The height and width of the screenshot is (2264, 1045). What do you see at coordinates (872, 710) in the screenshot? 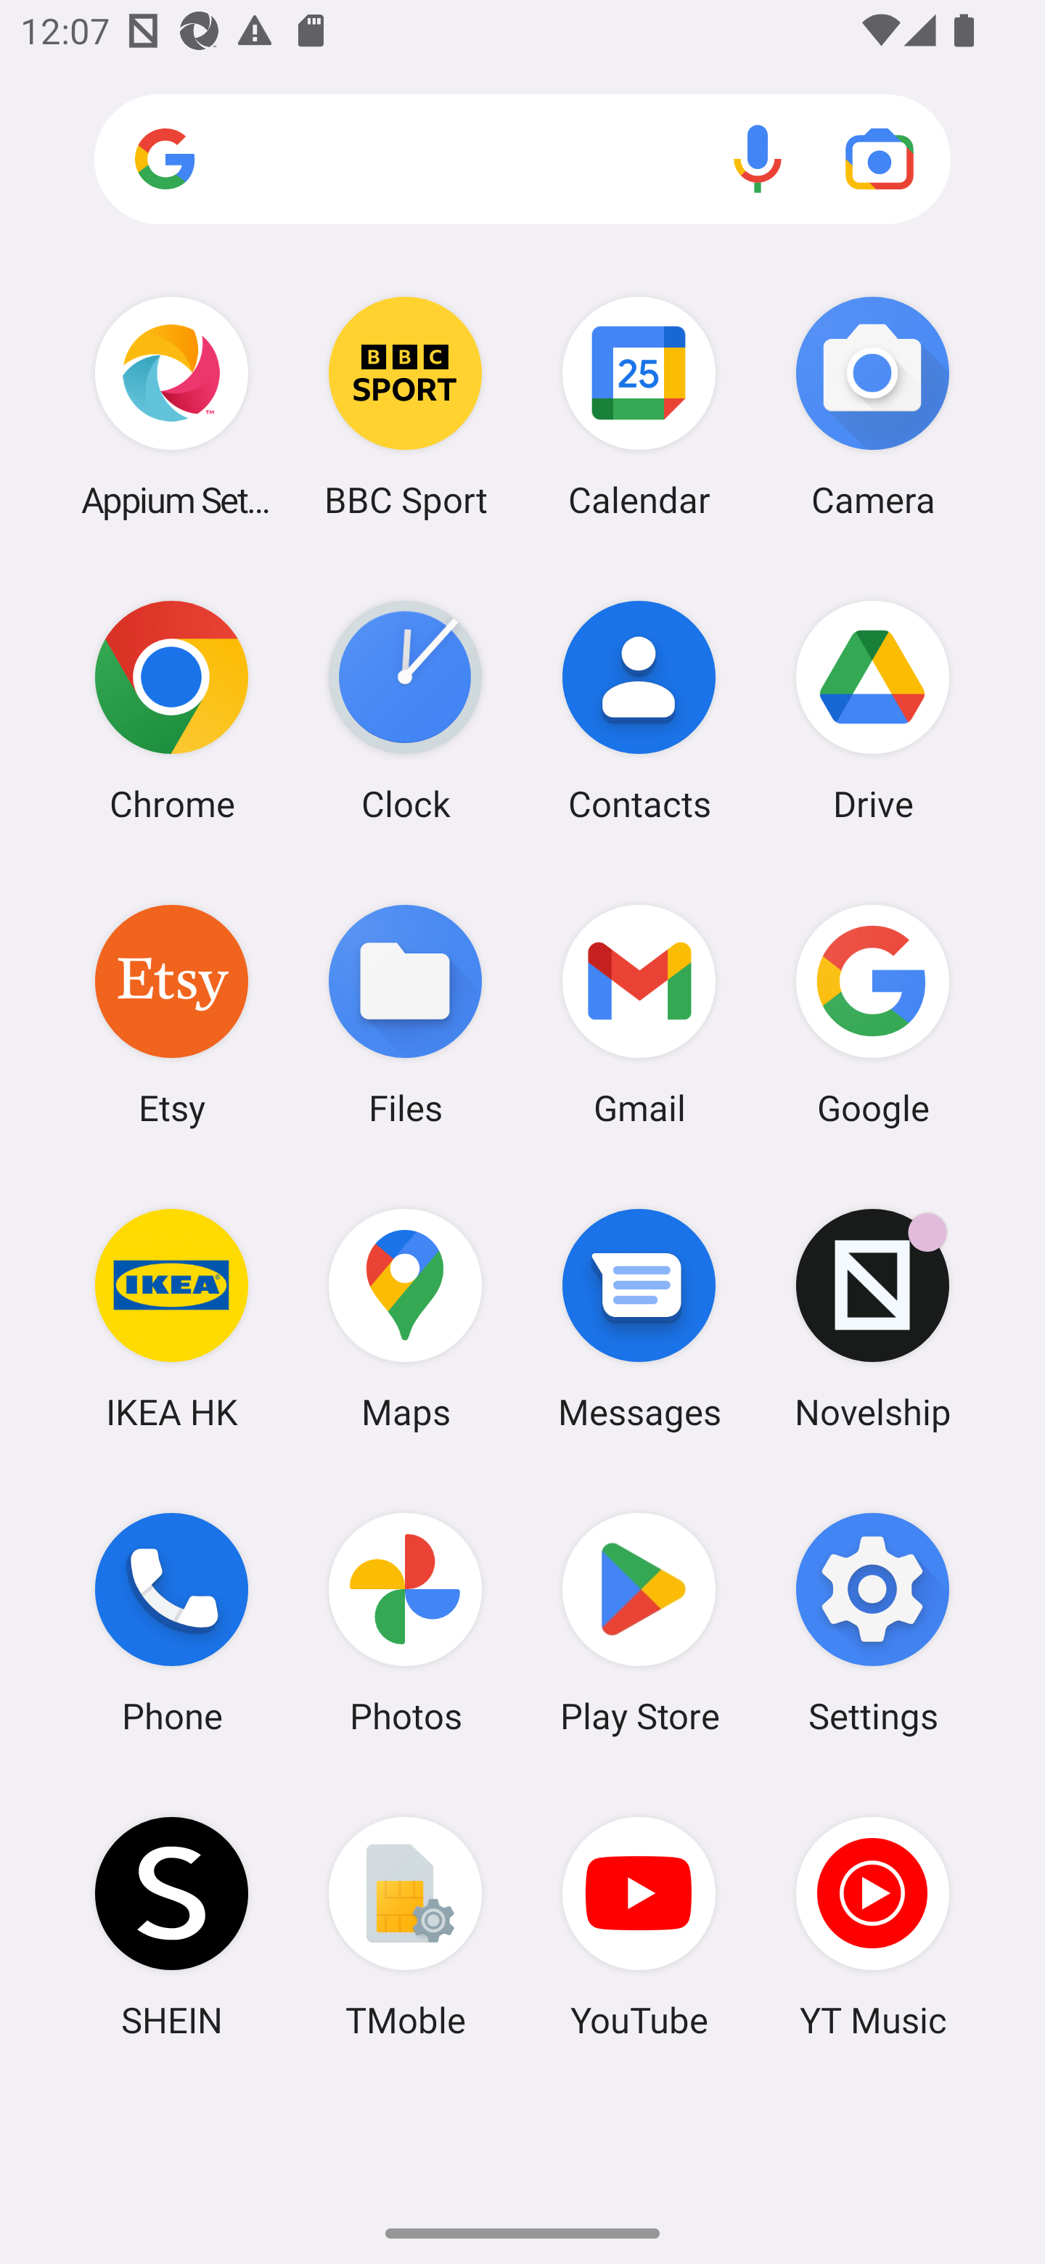
I see `Drive` at bounding box center [872, 710].